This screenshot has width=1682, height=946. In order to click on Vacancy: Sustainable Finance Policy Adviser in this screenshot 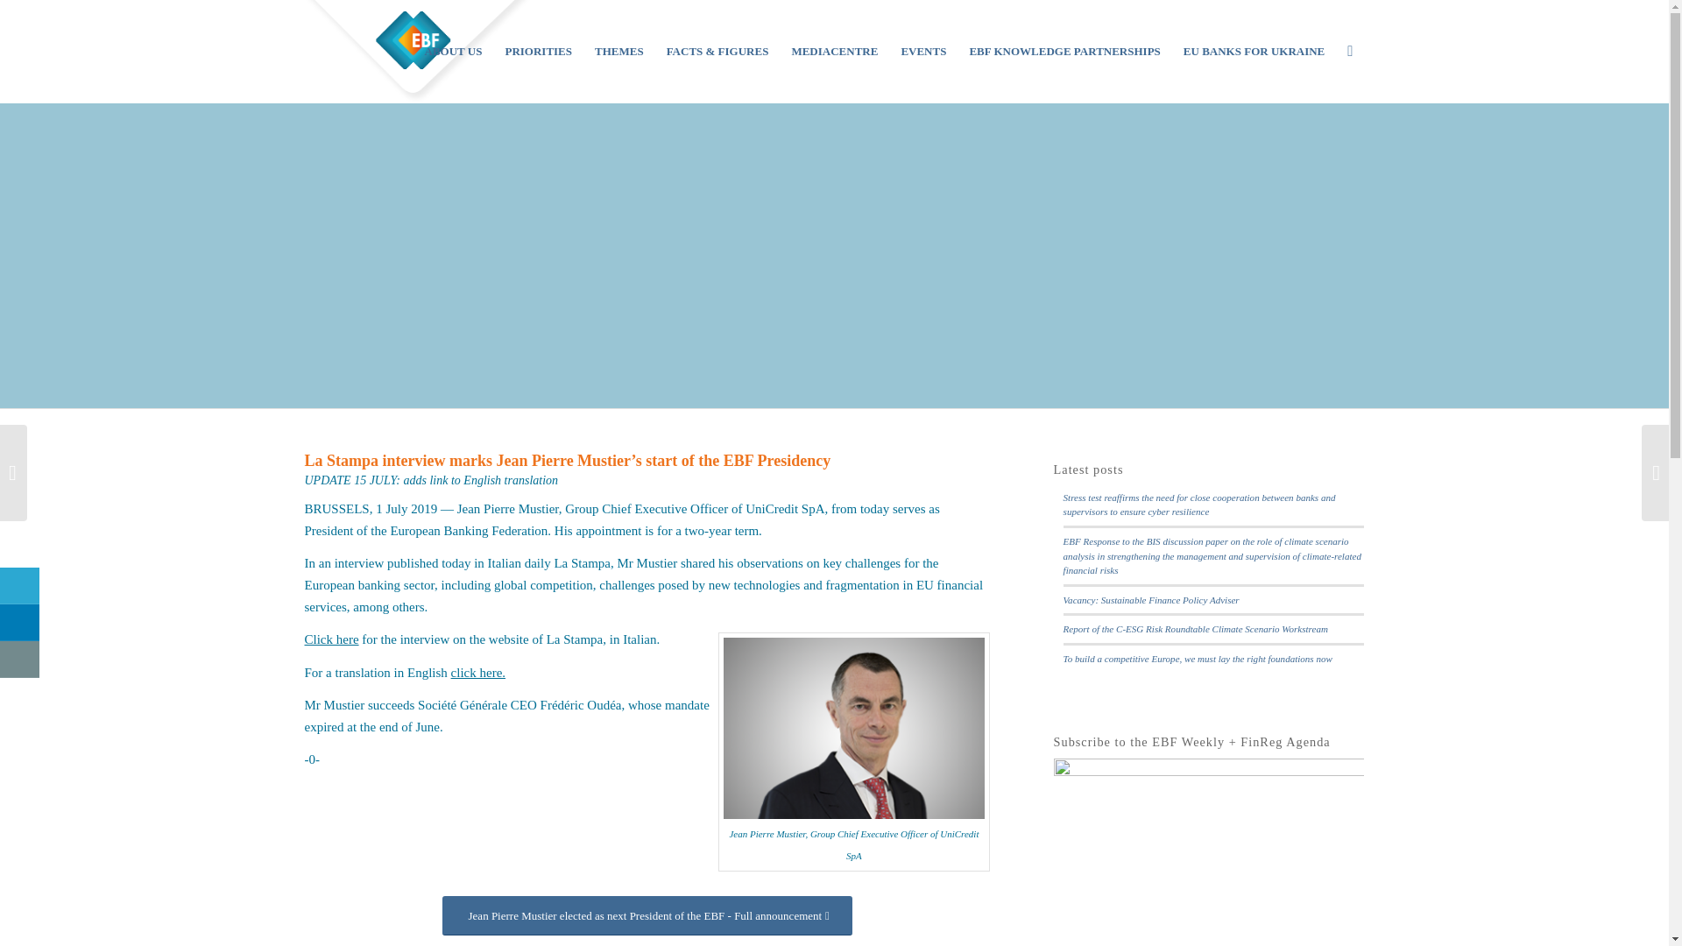, I will do `click(1151, 600)`.